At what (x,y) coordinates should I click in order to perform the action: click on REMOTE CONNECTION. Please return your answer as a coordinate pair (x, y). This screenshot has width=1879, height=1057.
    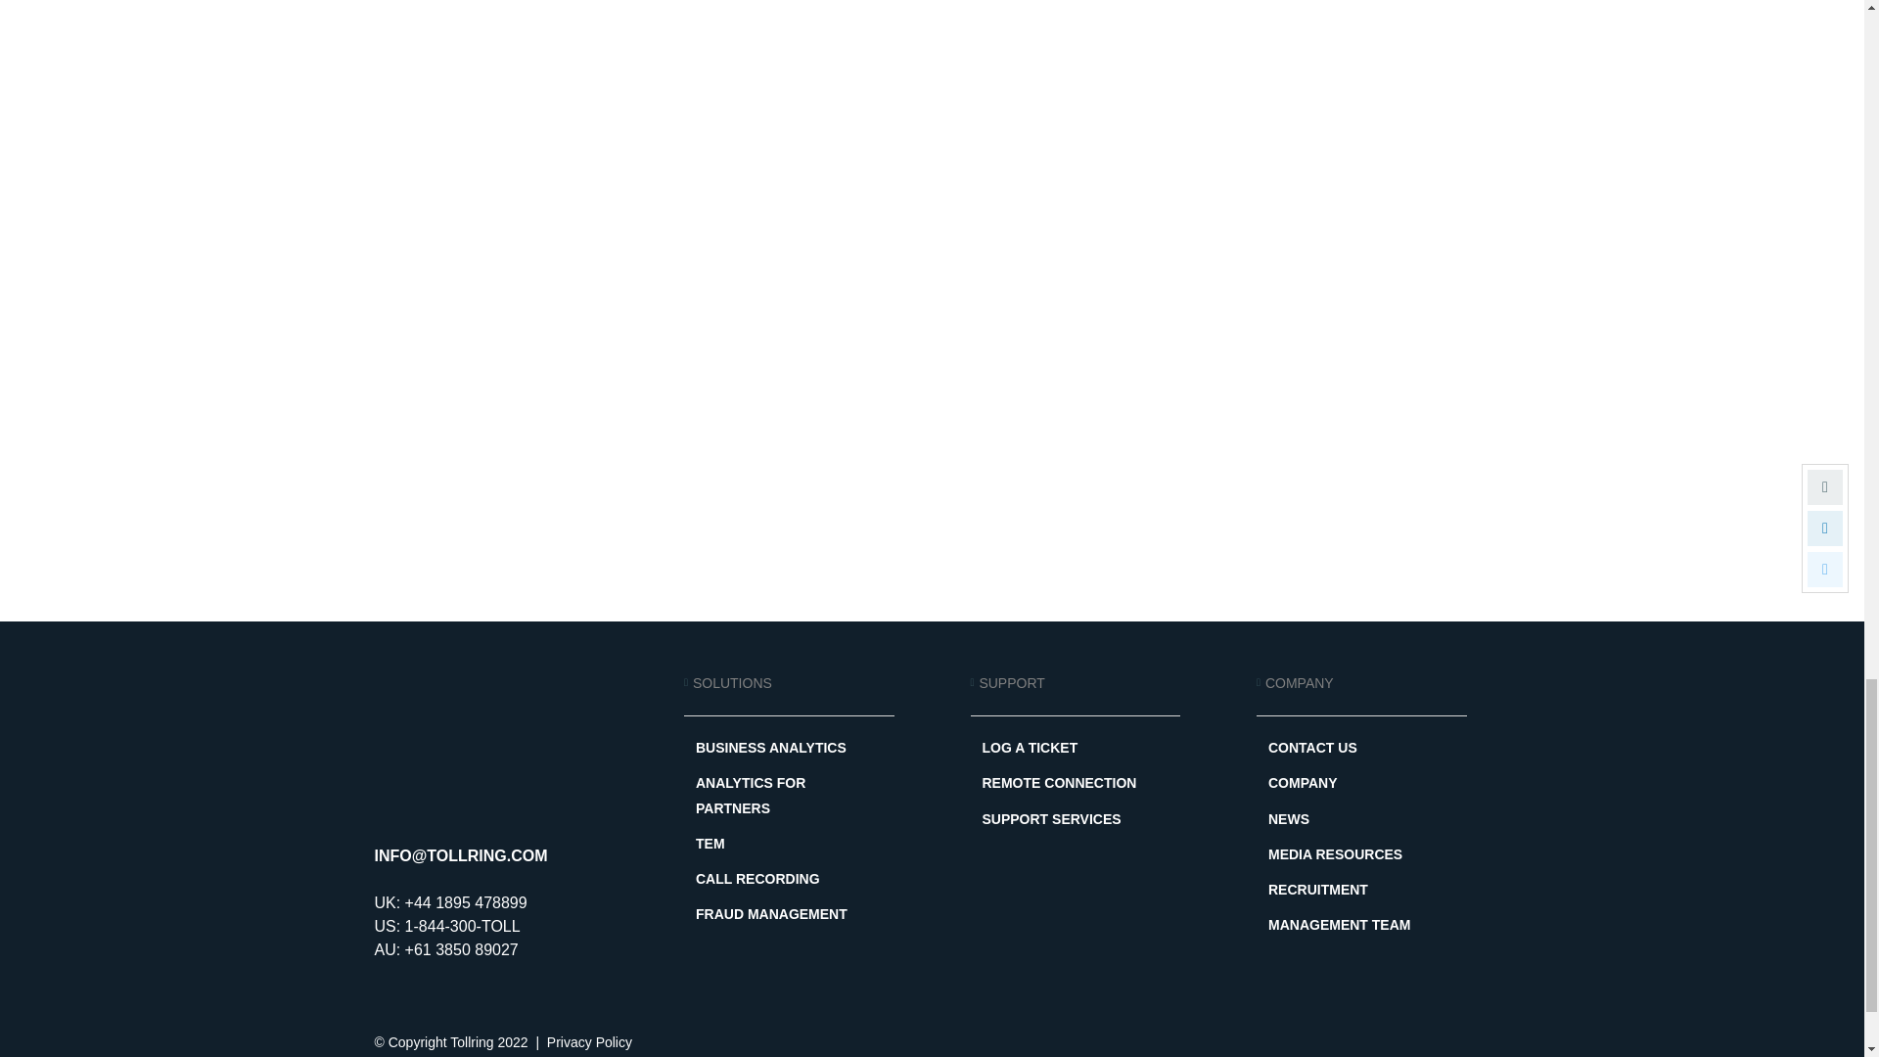
    Looking at the image, I should click on (1077, 783).